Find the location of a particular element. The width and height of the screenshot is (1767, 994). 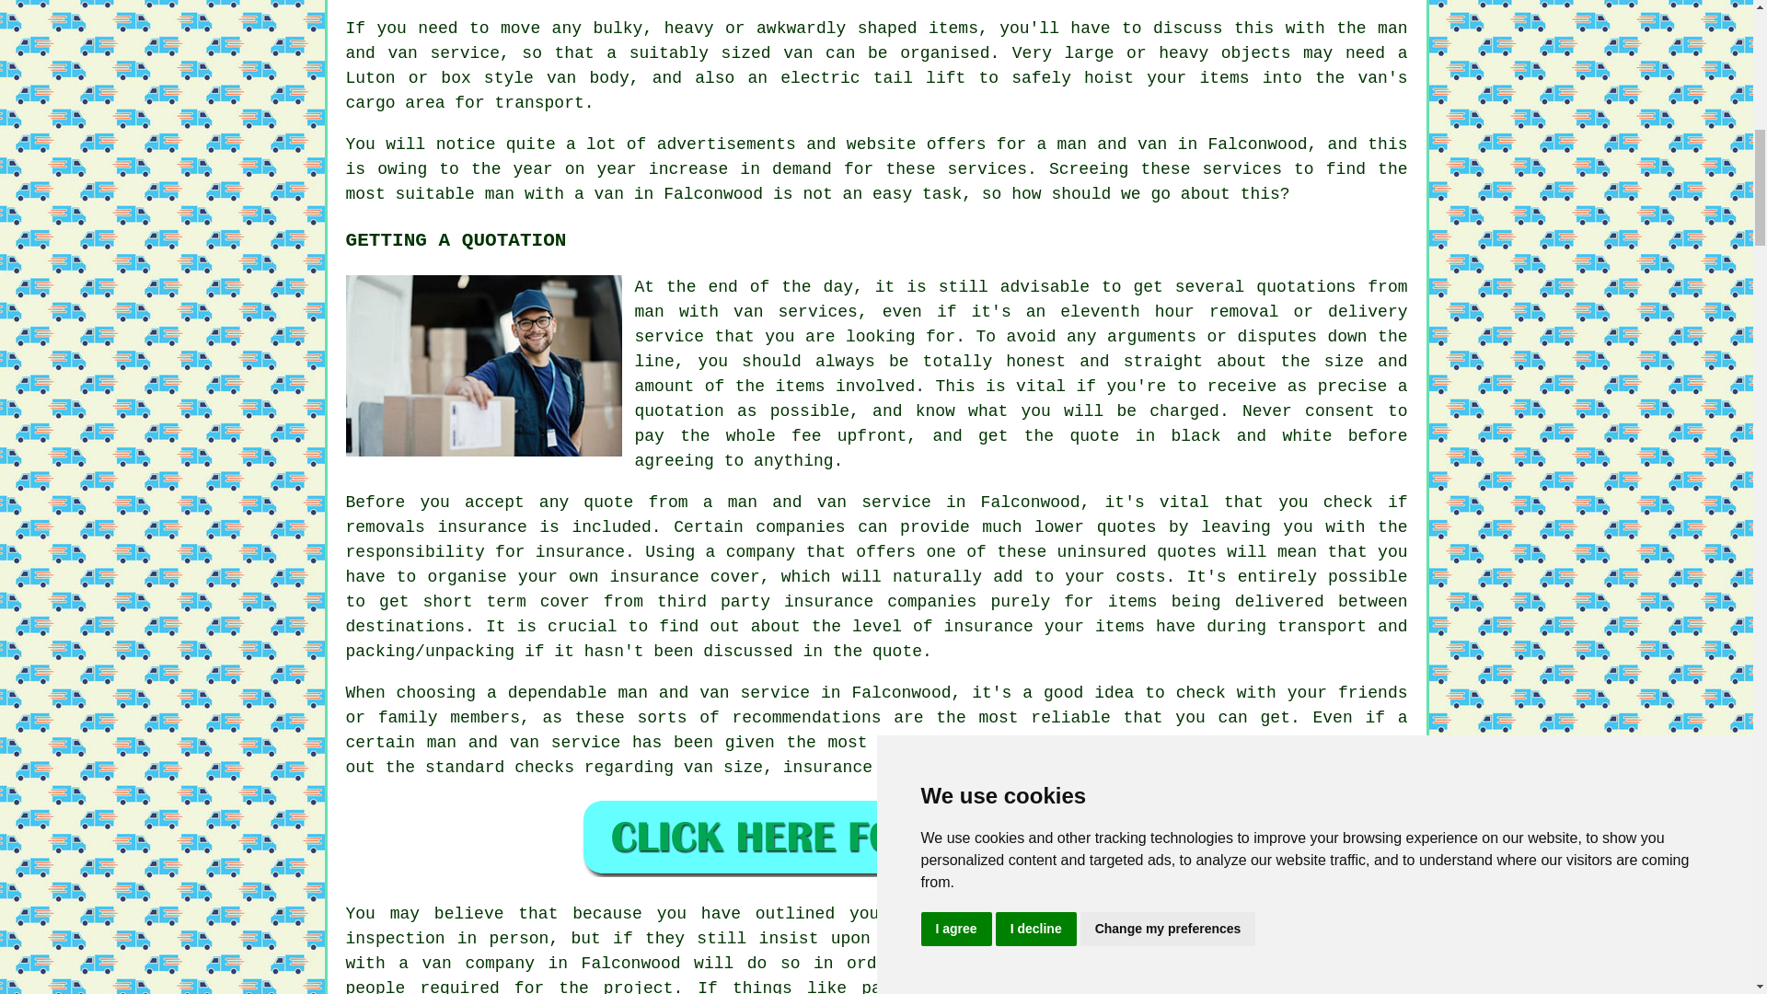

man with van is located at coordinates (699, 311).